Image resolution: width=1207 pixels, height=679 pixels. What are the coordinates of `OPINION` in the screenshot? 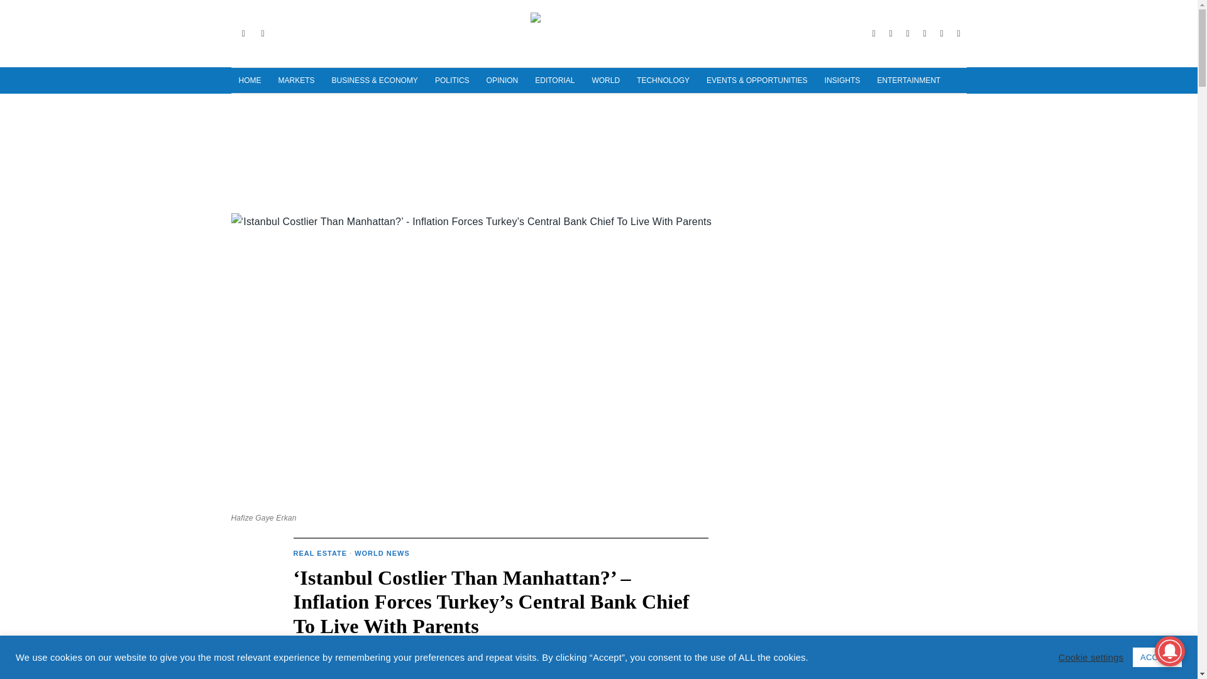 It's located at (504, 80).